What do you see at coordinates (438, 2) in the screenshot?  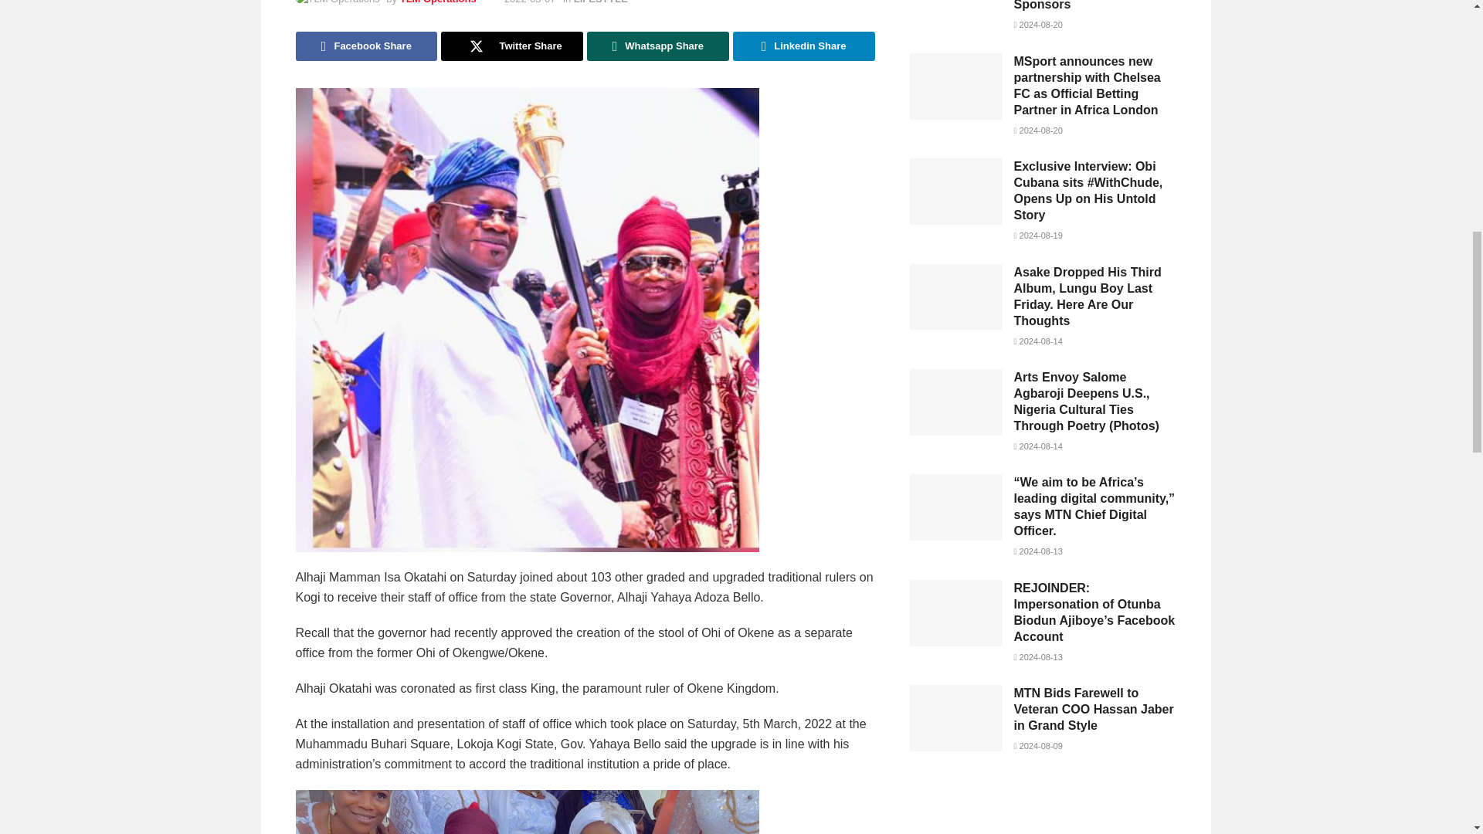 I see `TLM Operations` at bounding box center [438, 2].